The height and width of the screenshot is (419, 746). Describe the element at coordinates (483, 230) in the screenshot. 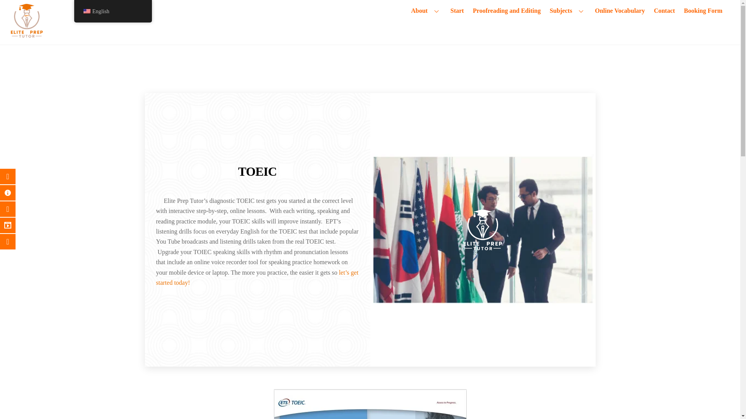

I see `TOEIC` at that location.